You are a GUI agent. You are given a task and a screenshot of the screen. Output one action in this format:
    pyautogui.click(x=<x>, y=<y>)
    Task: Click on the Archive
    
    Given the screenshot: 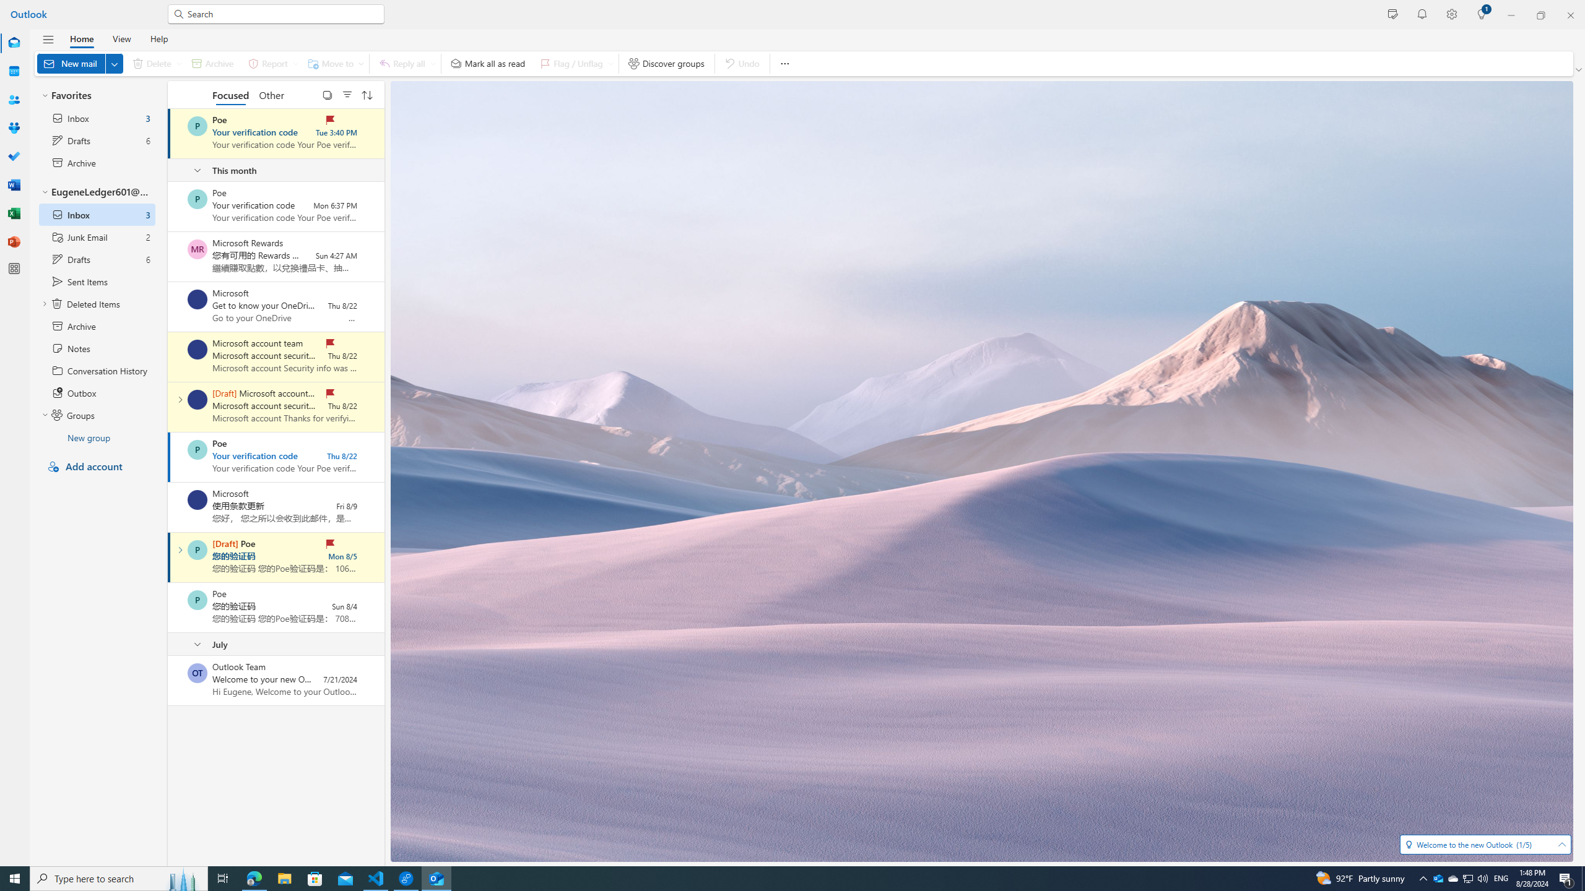 What is the action you would take?
    pyautogui.click(x=212, y=63)
    